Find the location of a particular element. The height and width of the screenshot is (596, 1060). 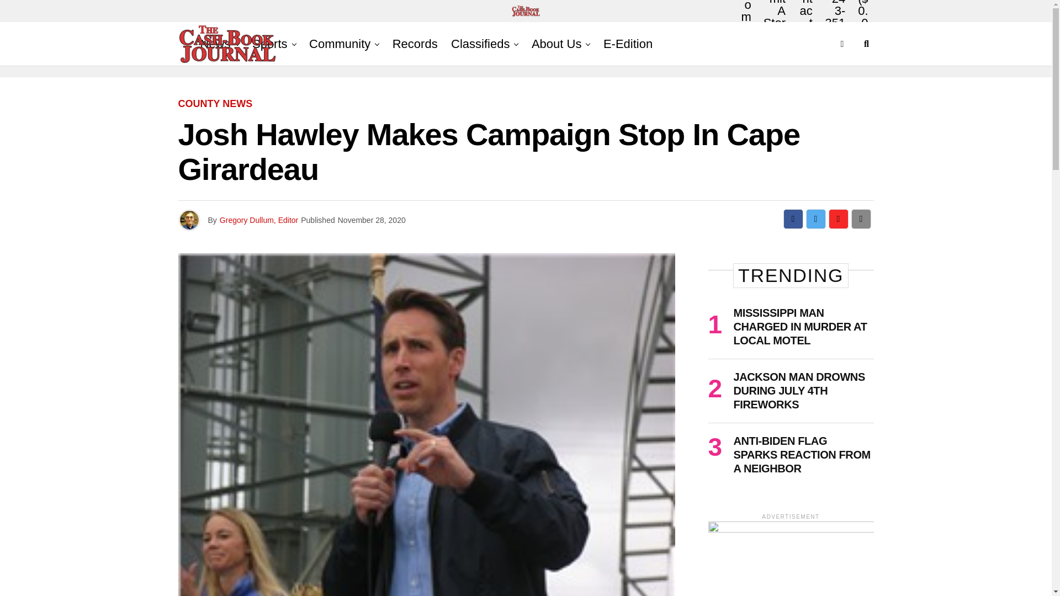

Submit A Story is located at coordinates (773, 29).